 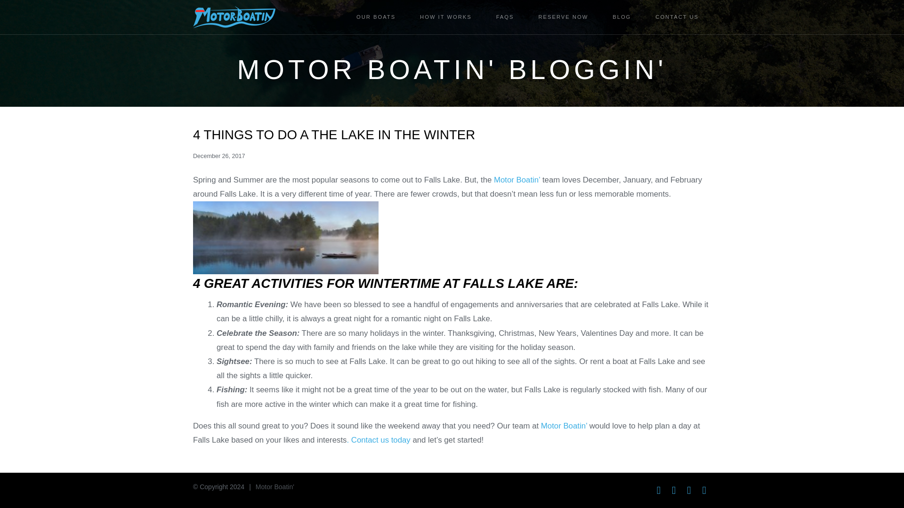 What do you see at coordinates (445, 17) in the screenshot?
I see `HOW IT WORKS` at bounding box center [445, 17].